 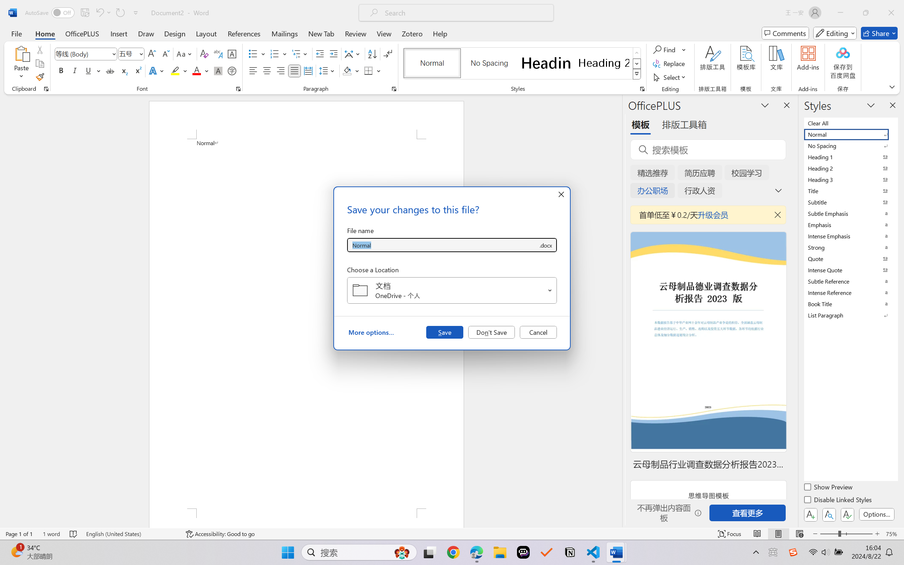 I want to click on Borders, so click(x=369, y=71).